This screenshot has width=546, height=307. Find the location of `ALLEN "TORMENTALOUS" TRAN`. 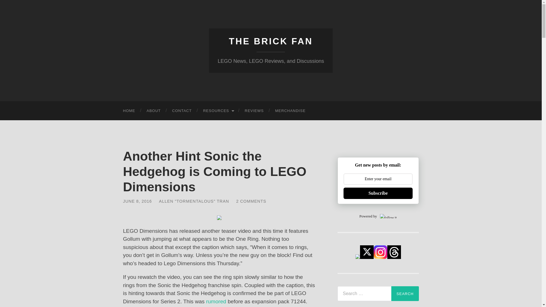

ALLEN "TORMENTALOUS" TRAN is located at coordinates (194, 201).